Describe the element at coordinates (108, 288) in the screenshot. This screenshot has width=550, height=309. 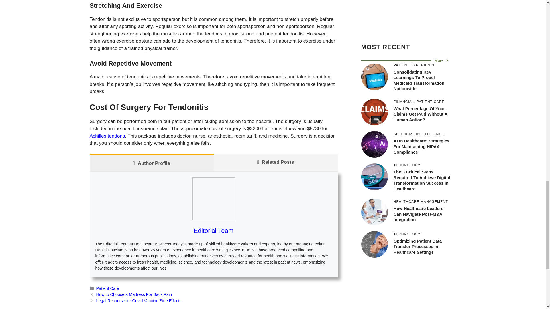
I see `Patient Care` at that location.